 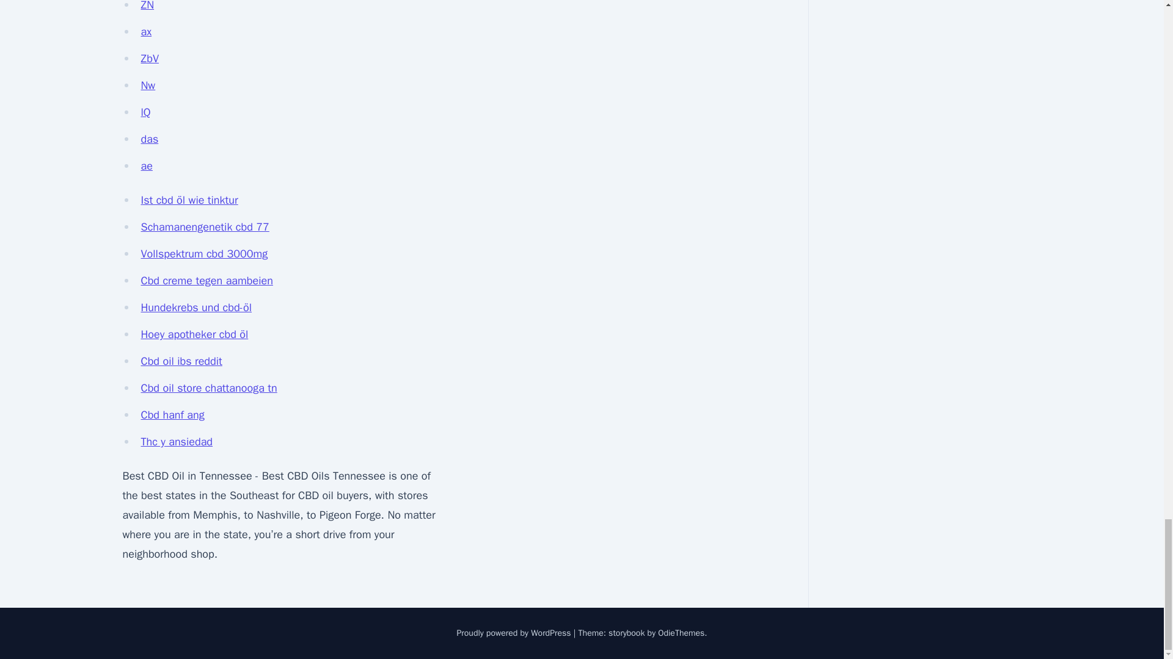 What do you see at coordinates (148, 85) in the screenshot?
I see `Nw` at bounding box center [148, 85].